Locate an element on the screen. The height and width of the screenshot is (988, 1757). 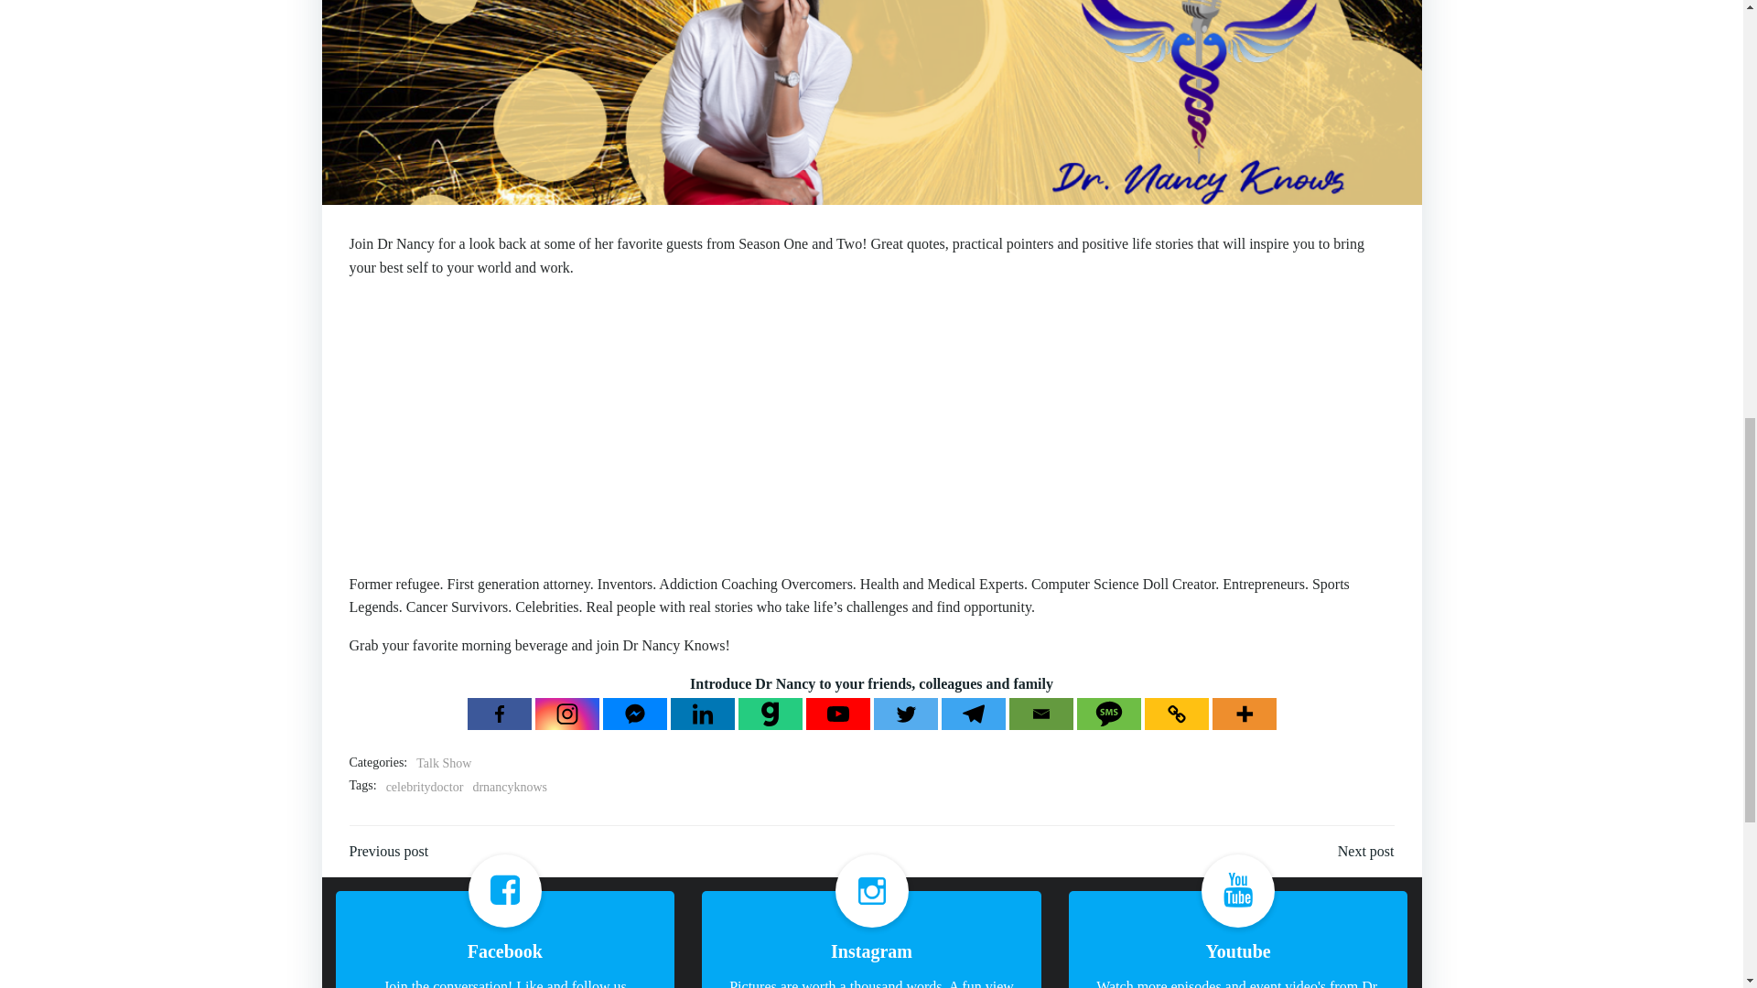
Facebook is located at coordinates (498, 714).